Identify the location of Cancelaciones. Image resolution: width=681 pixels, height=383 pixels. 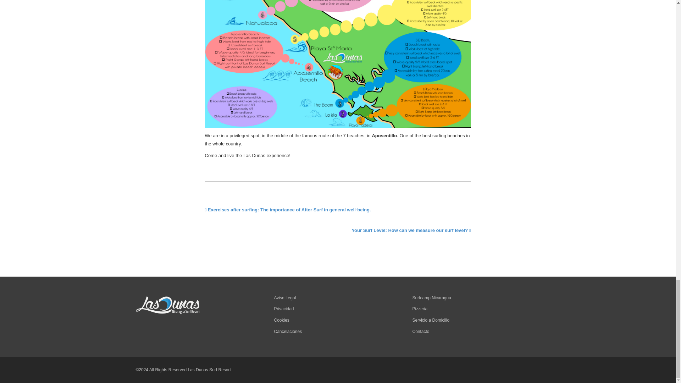
(287, 331).